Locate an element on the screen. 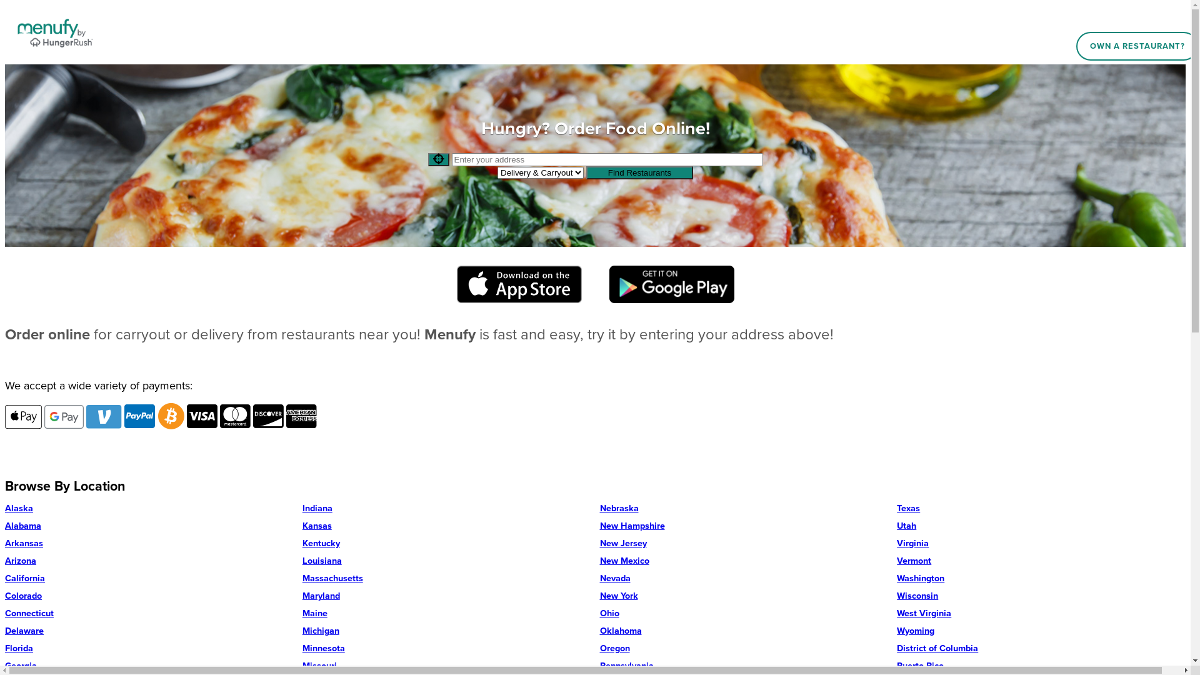 The image size is (1200, 675). Georgia is located at coordinates (149, 666).